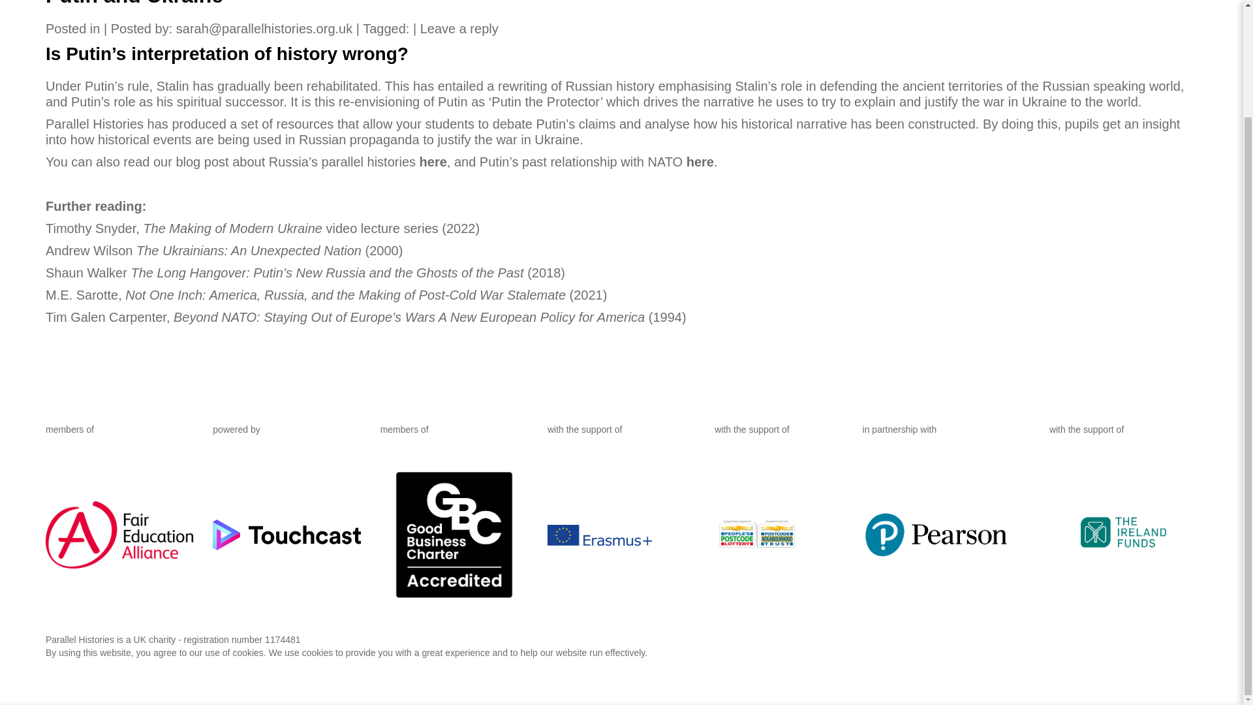 This screenshot has width=1253, height=705. I want to click on The Making of Modern Ukraine, so click(232, 228).